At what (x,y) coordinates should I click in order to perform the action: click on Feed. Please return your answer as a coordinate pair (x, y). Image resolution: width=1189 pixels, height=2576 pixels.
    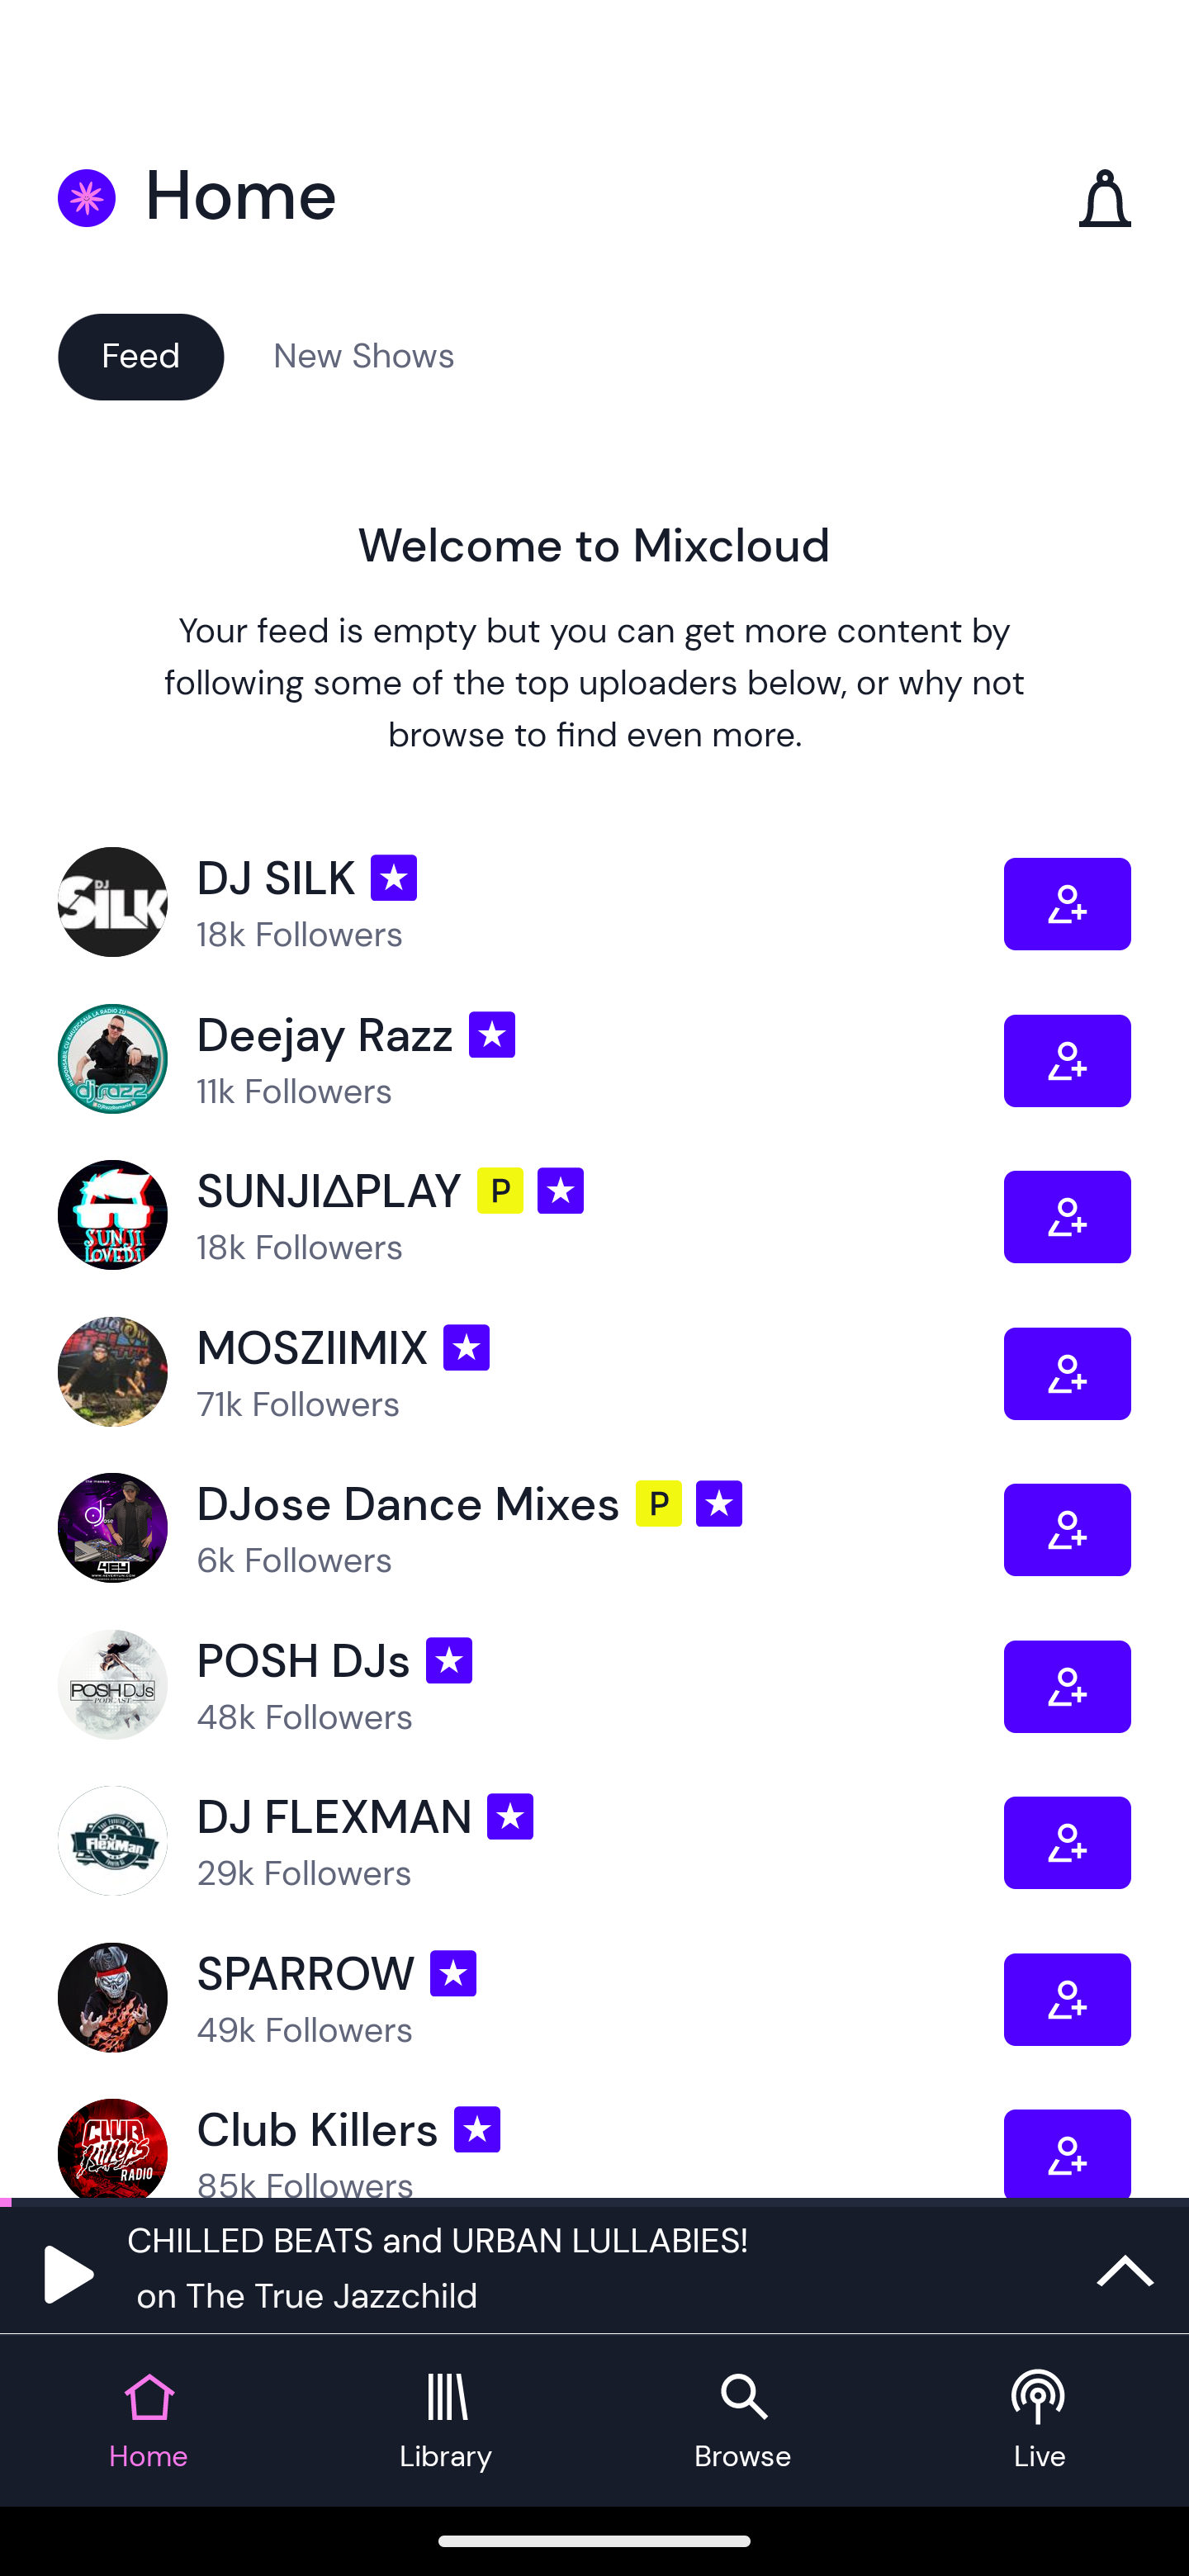
    Looking at the image, I should click on (140, 355).